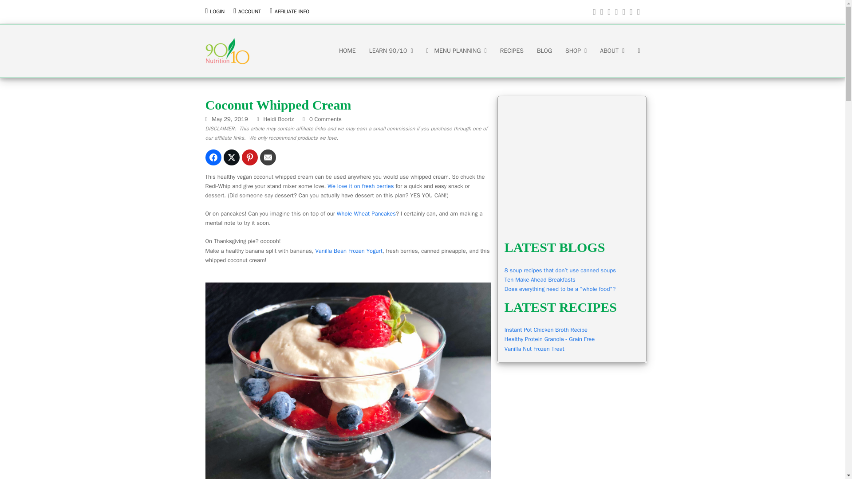 This screenshot has width=852, height=479. Describe the element at coordinates (217, 12) in the screenshot. I see `LOGIN` at that location.